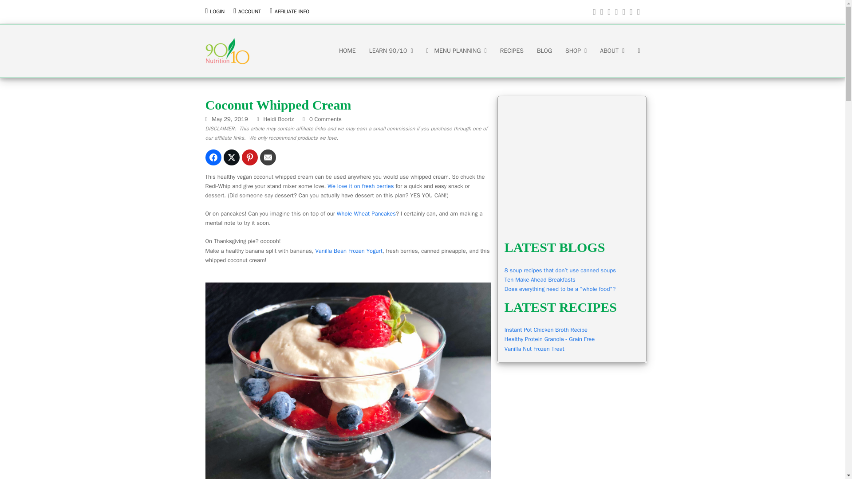 This screenshot has width=852, height=479. Describe the element at coordinates (217, 12) in the screenshot. I see `LOGIN` at that location.